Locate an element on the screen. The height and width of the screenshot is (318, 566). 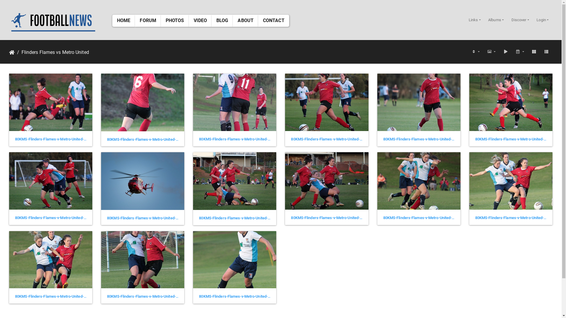
80KMS-Flinders-Flames-v-Metro-United-11322.jpg is located at coordinates (419, 218).